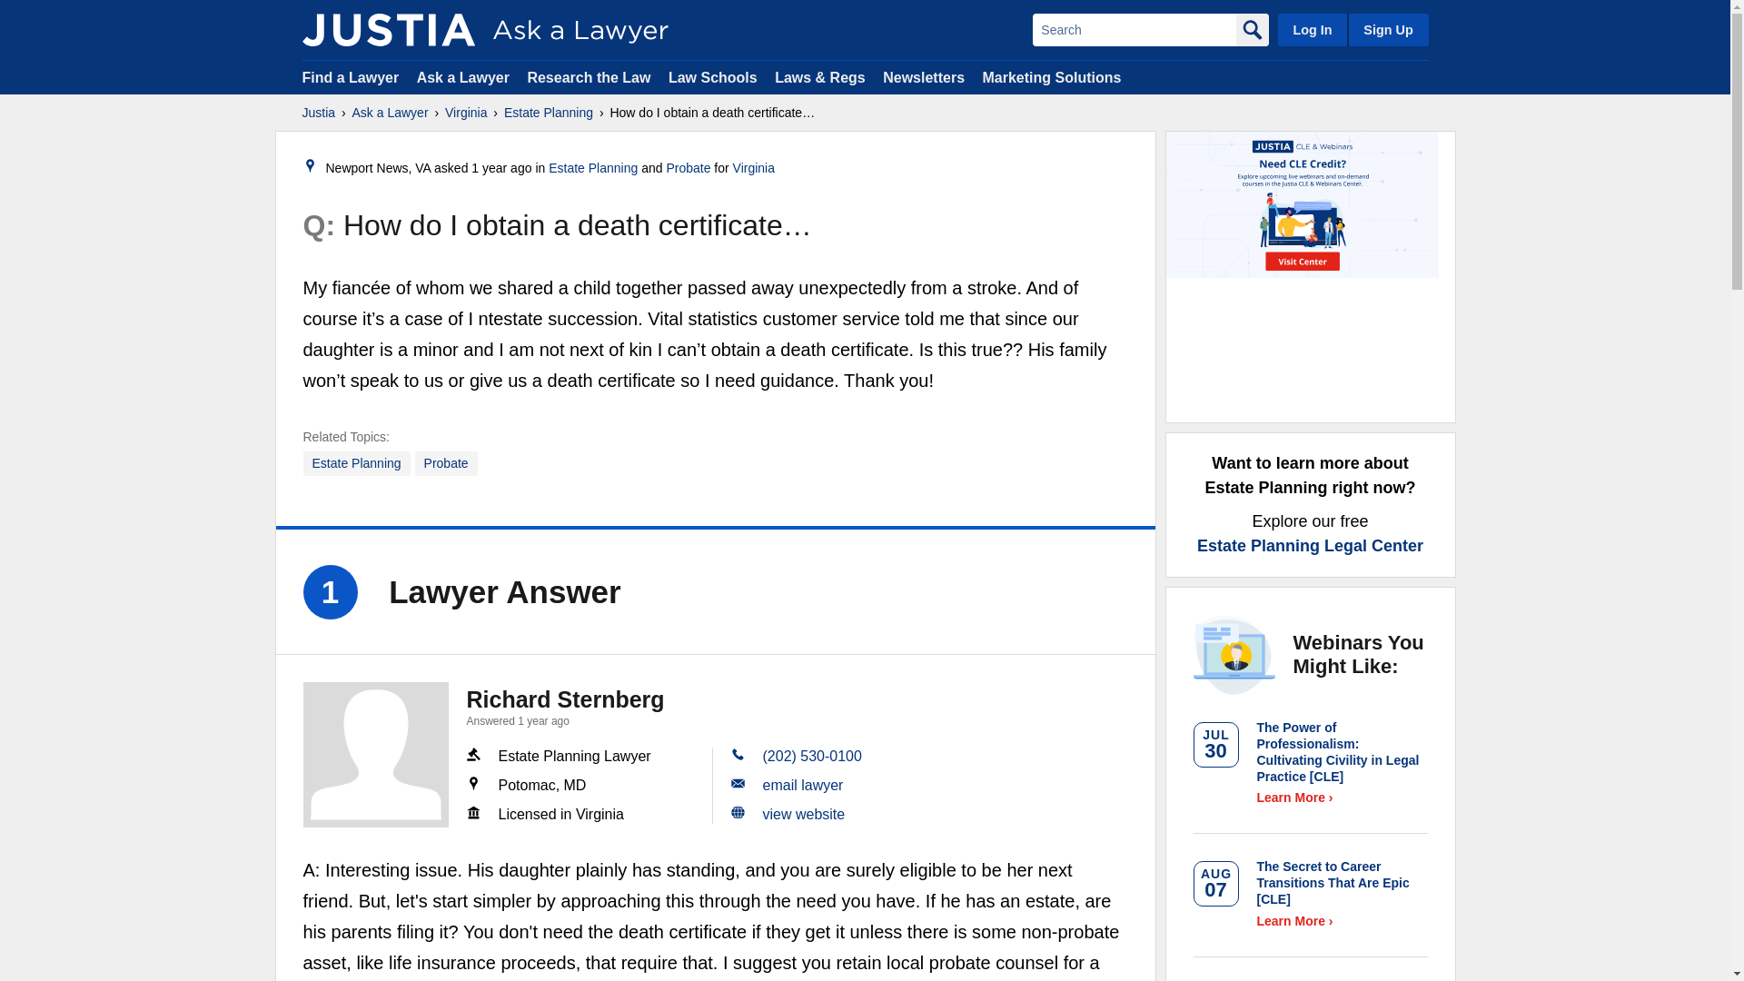  What do you see at coordinates (589, 76) in the screenshot?
I see `Research the Law` at bounding box center [589, 76].